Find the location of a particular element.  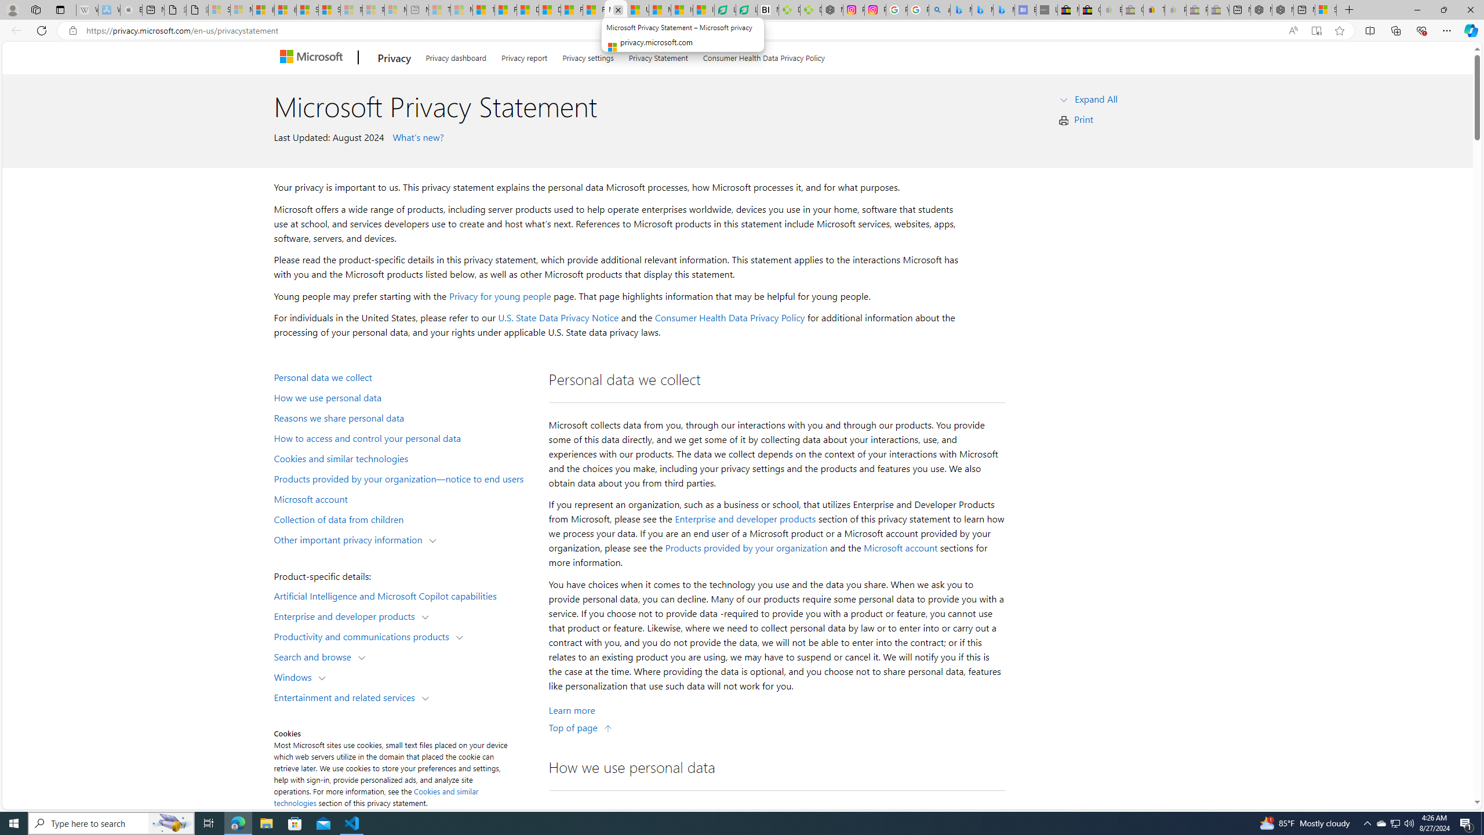

Foo BAR | Trusted Community Engagement and Contributions is located at coordinates (594, 10).